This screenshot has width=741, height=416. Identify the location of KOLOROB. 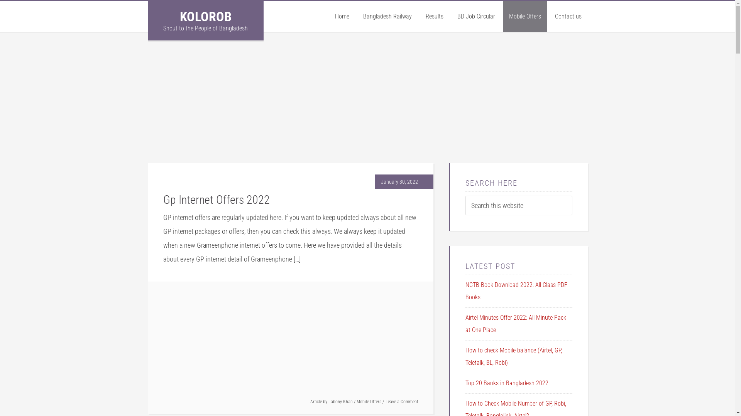
(206, 17).